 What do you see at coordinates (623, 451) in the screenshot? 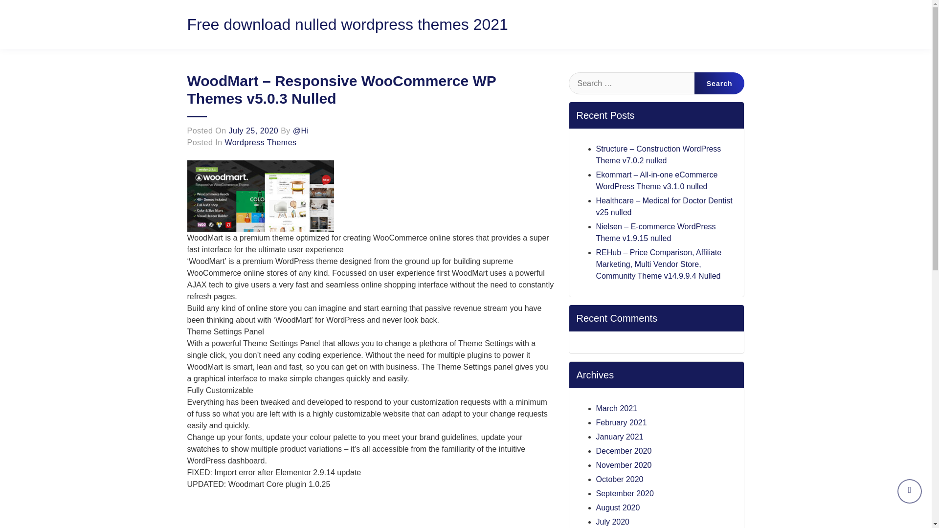
I see `December 2020` at bounding box center [623, 451].